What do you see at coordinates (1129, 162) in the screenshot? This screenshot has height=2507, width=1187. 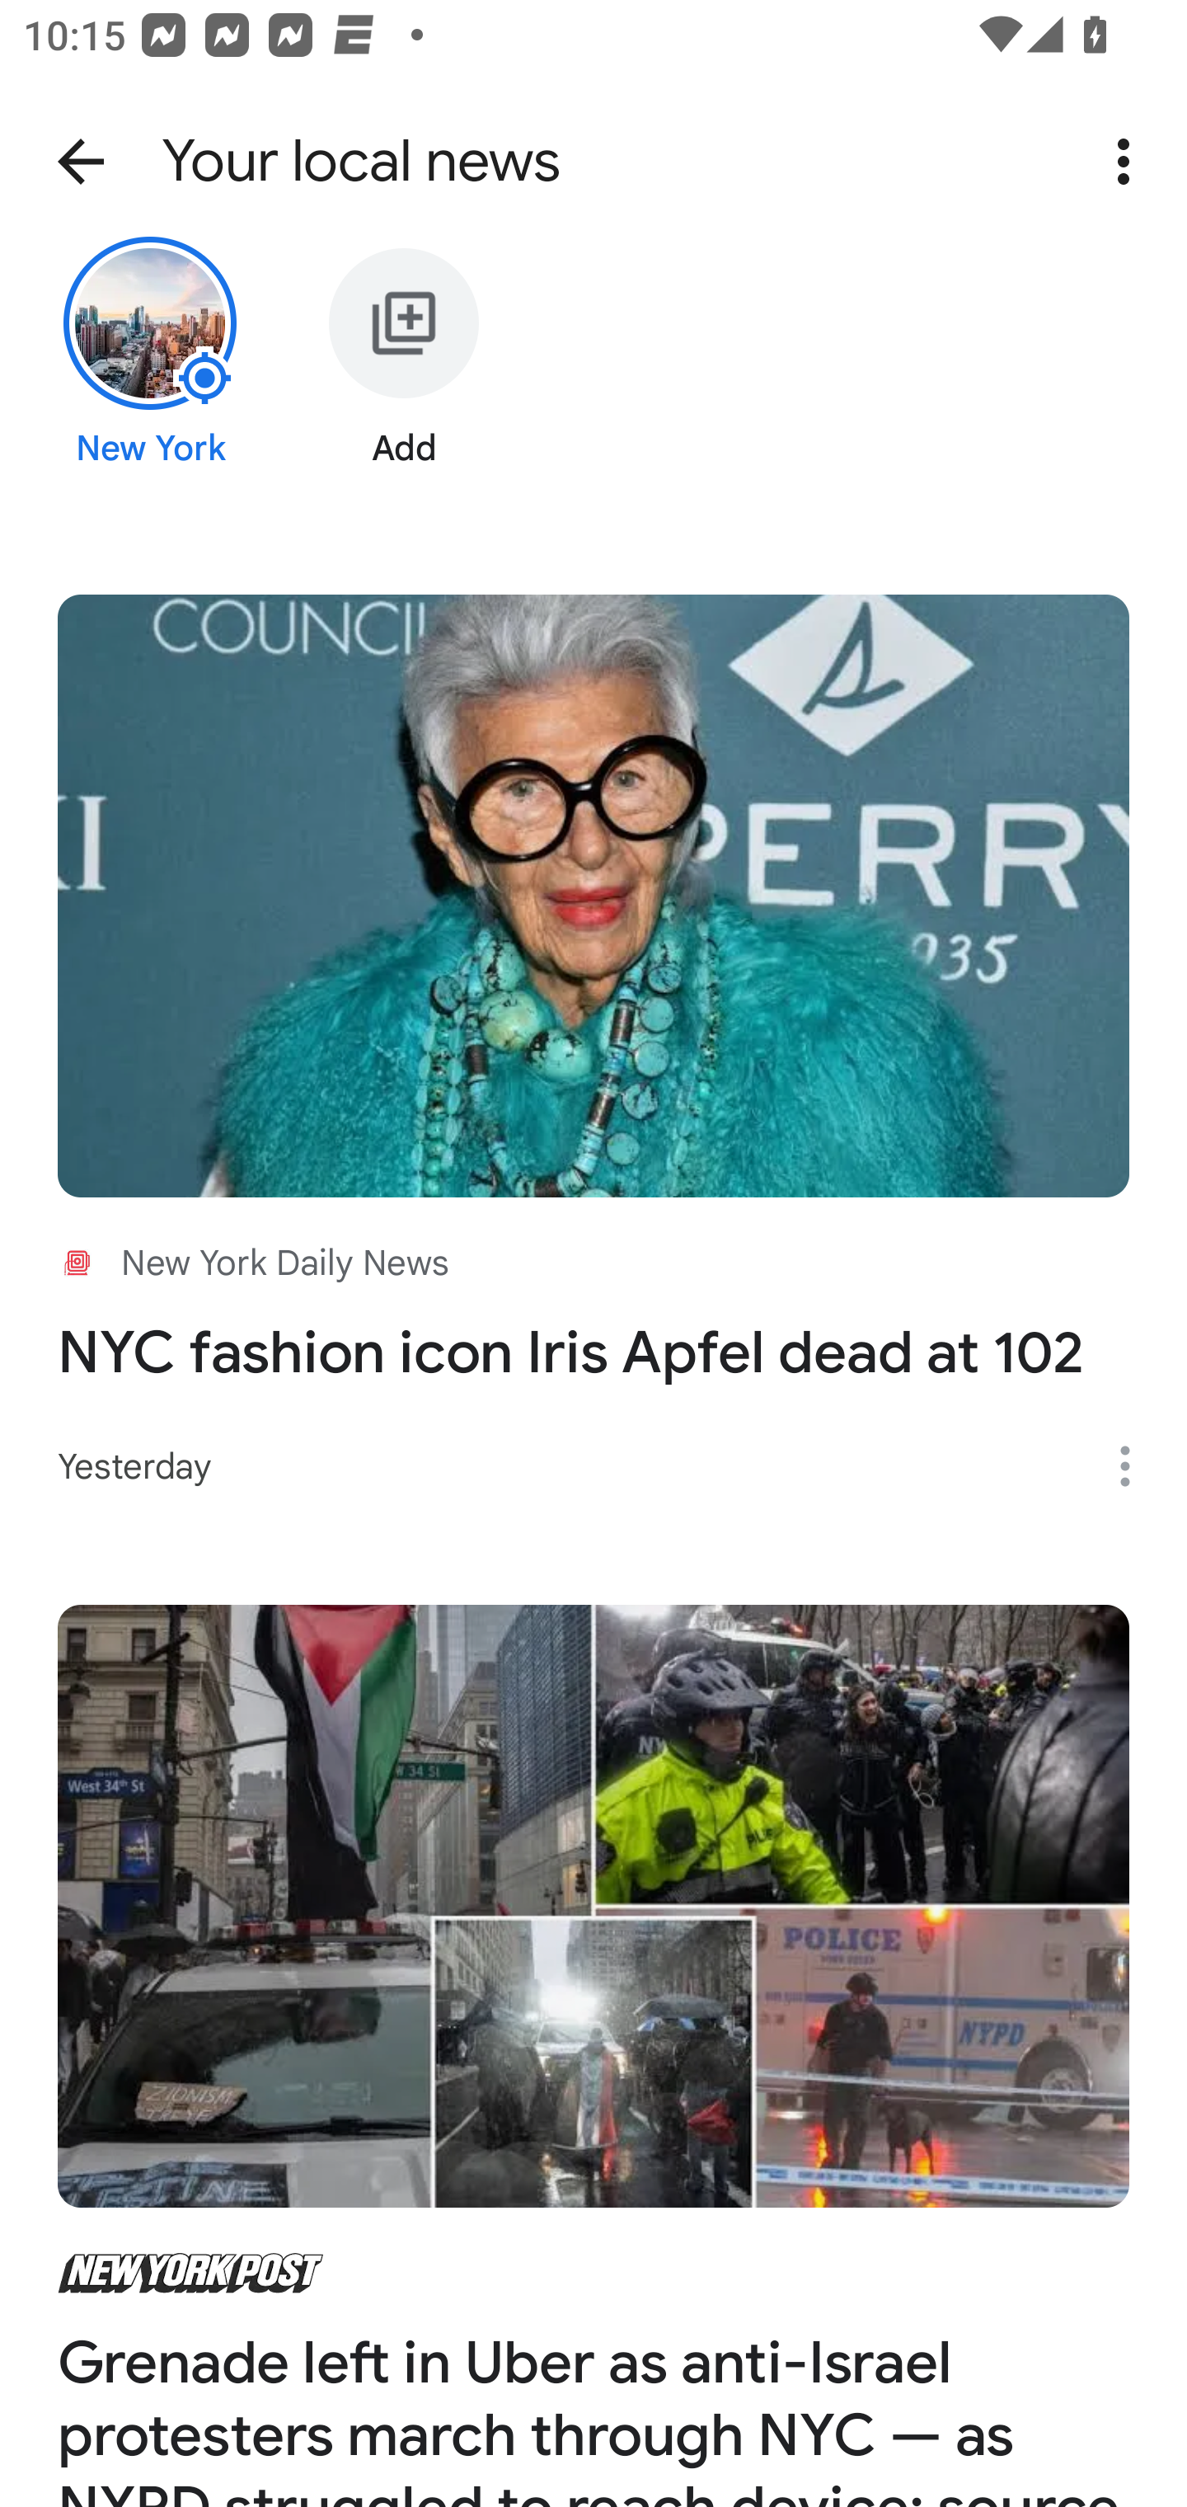 I see `More options` at bounding box center [1129, 162].